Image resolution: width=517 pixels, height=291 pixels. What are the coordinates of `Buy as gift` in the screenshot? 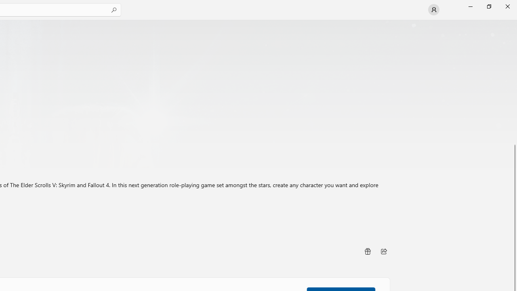 It's located at (367, 251).